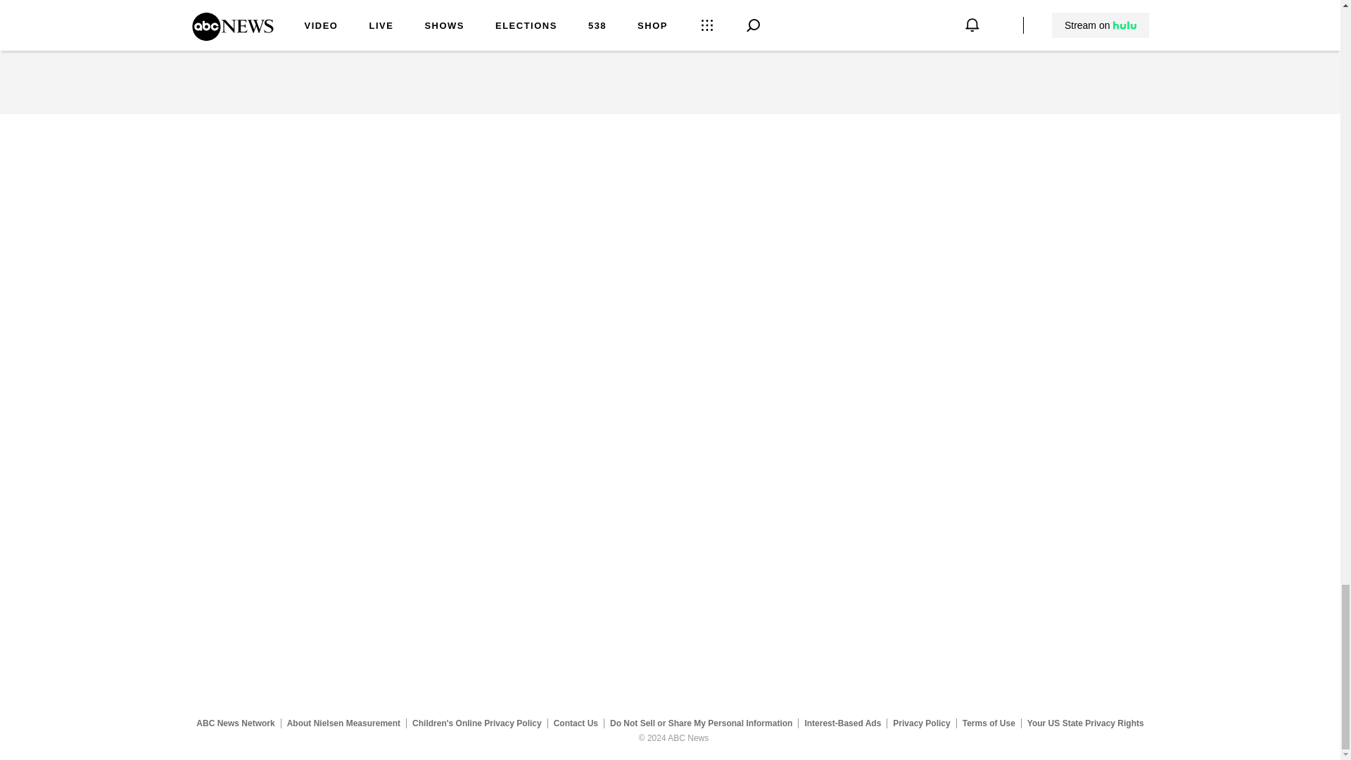 The width and height of the screenshot is (1351, 760). What do you see at coordinates (477, 723) in the screenshot?
I see `Children's Online Privacy Policy` at bounding box center [477, 723].